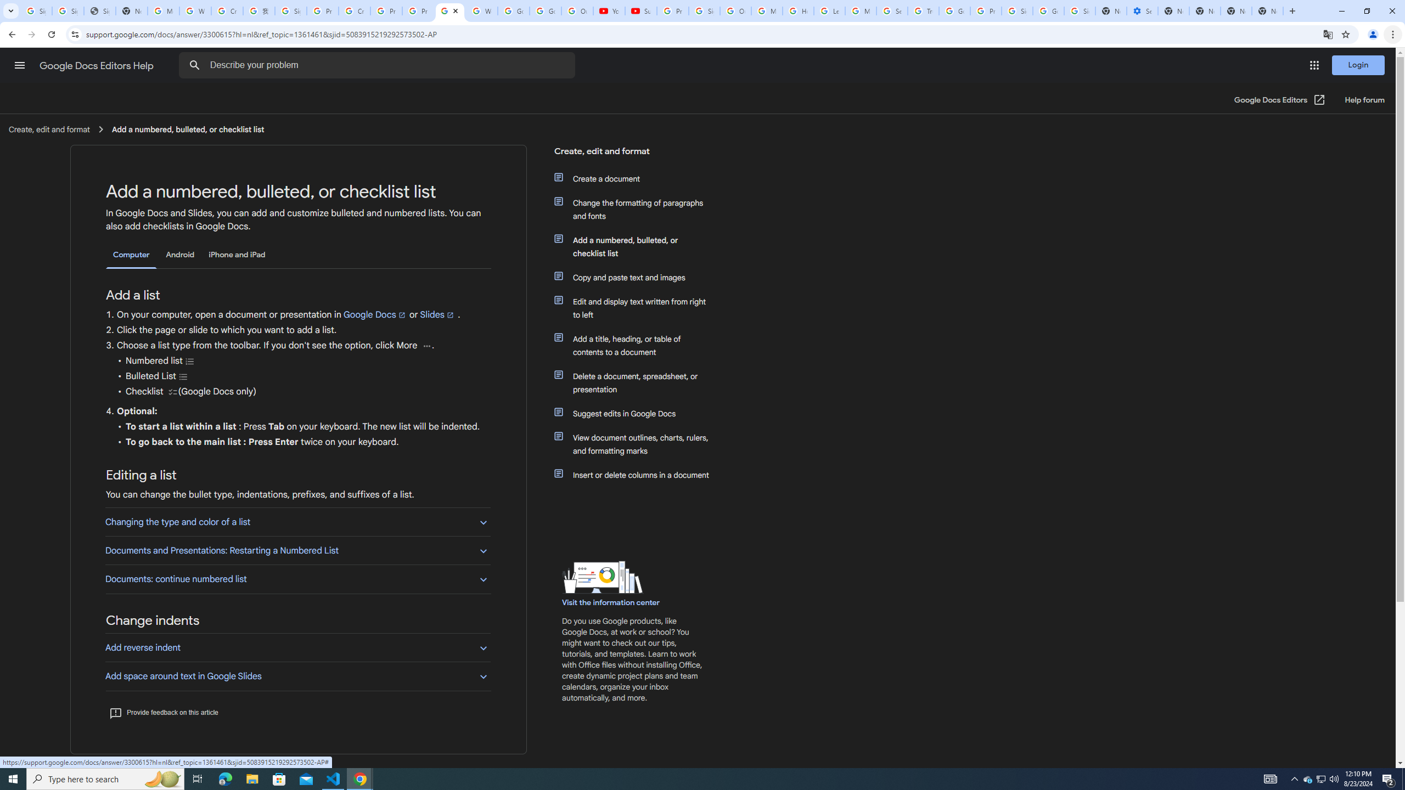 Image resolution: width=1405 pixels, height=790 pixels. What do you see at coordinates (297, 579) in the screenshot?
I see `Documents: continue numbered list` at bounding box center [297, 579].